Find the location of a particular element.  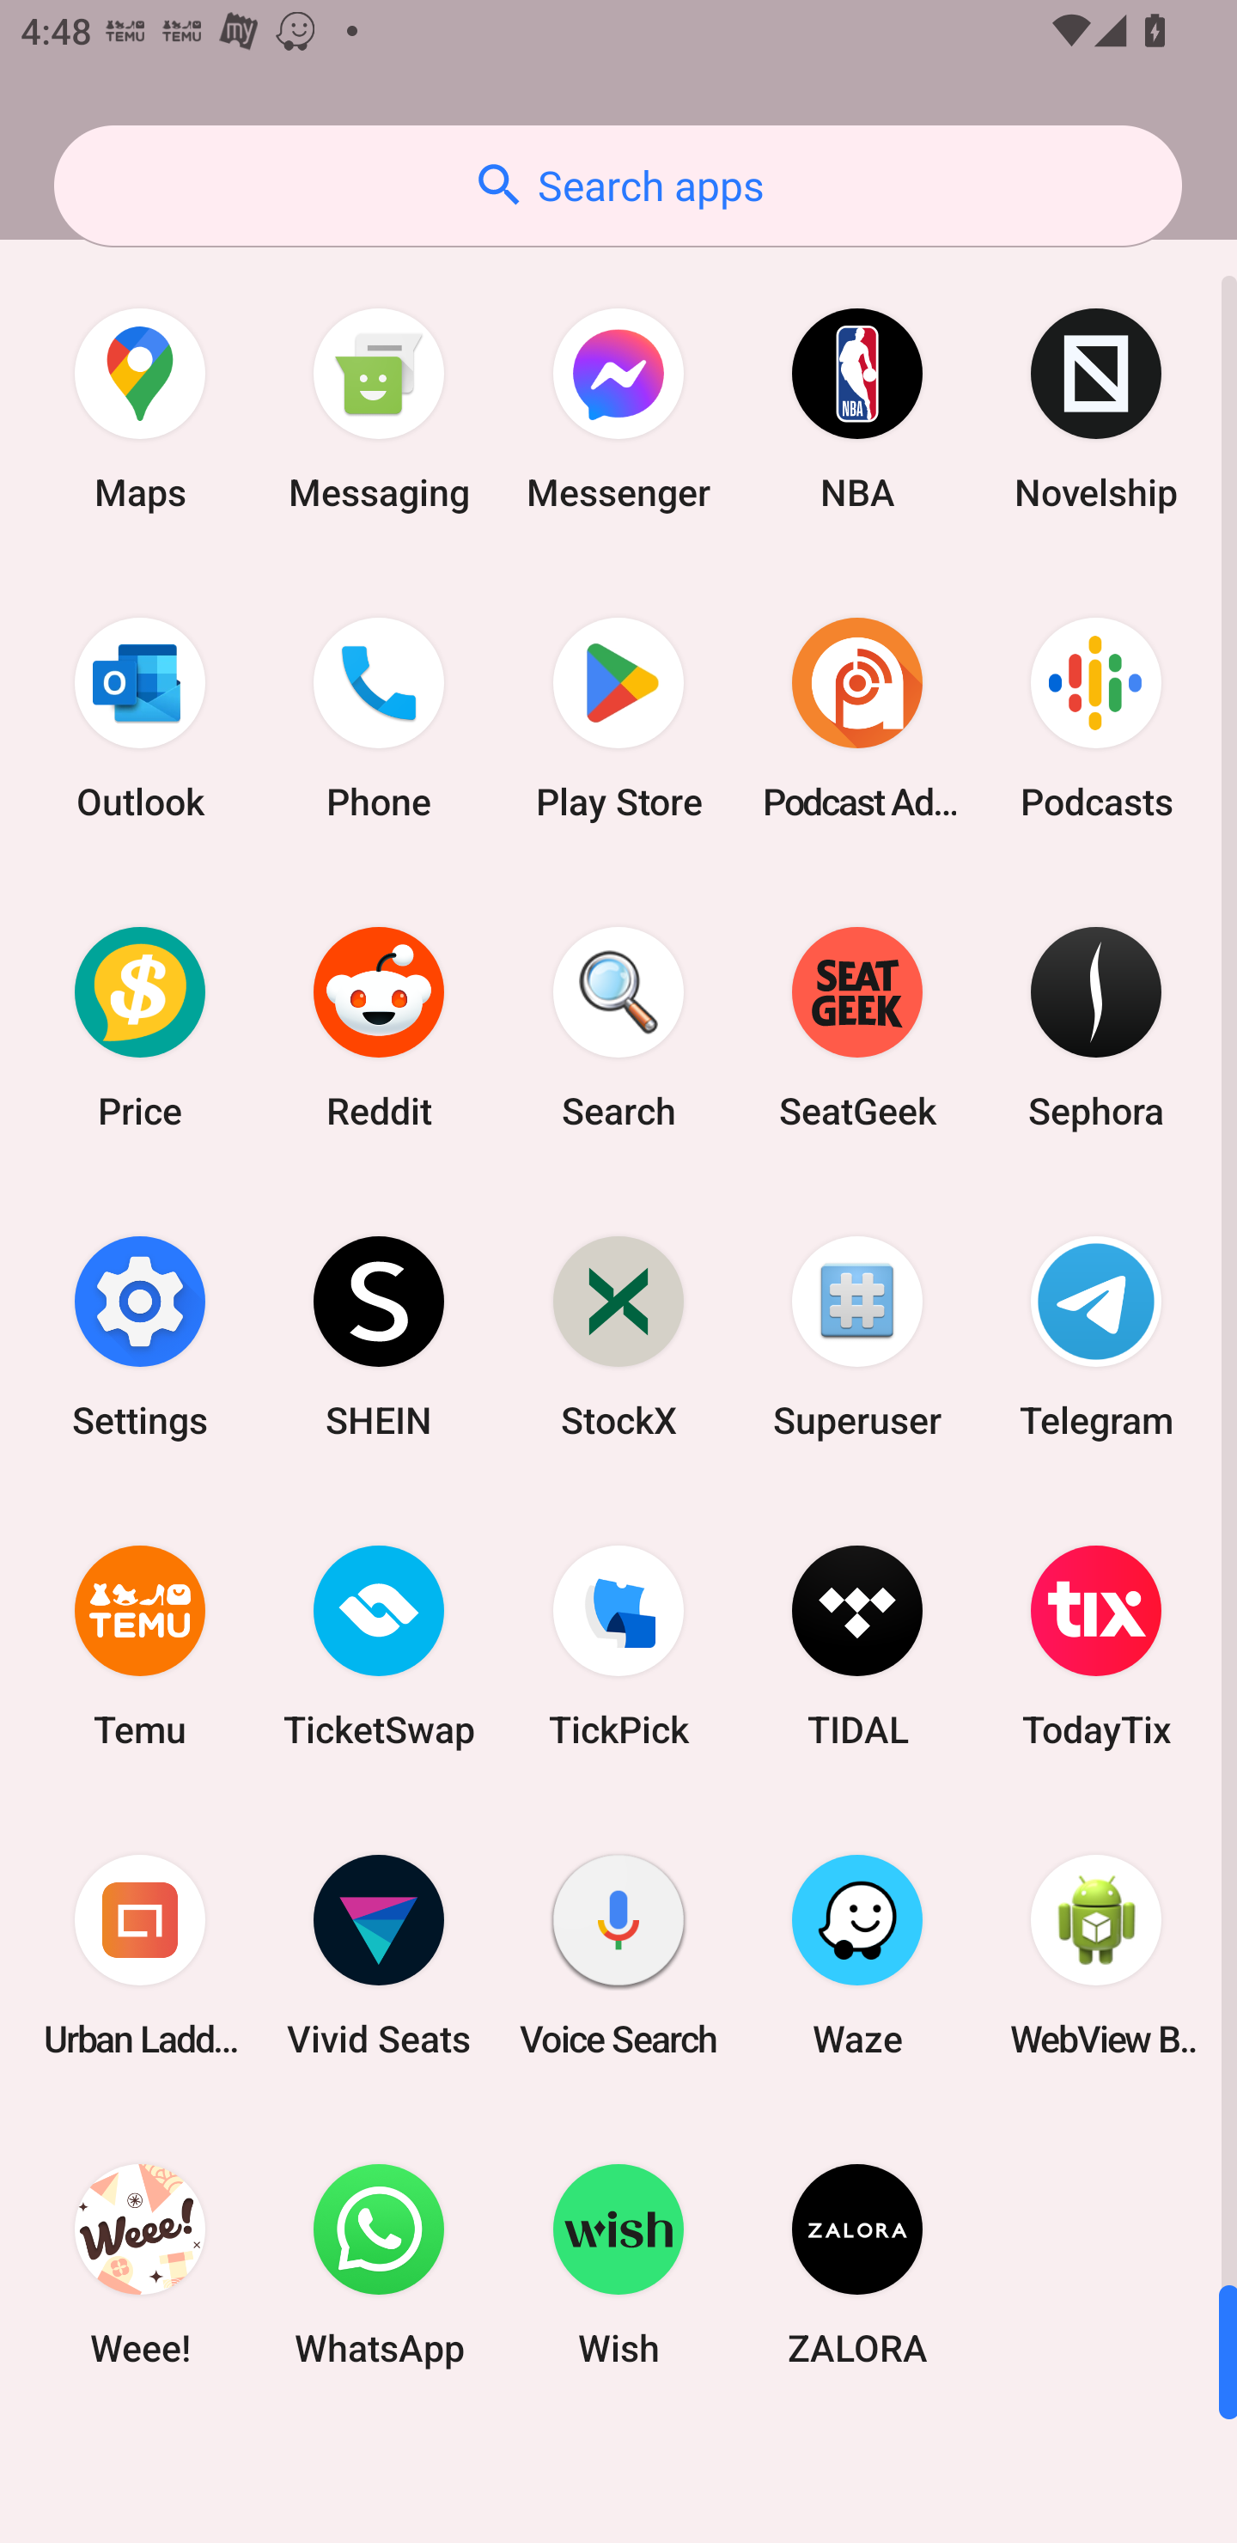

Messaging is located at coordinates (379, 409).